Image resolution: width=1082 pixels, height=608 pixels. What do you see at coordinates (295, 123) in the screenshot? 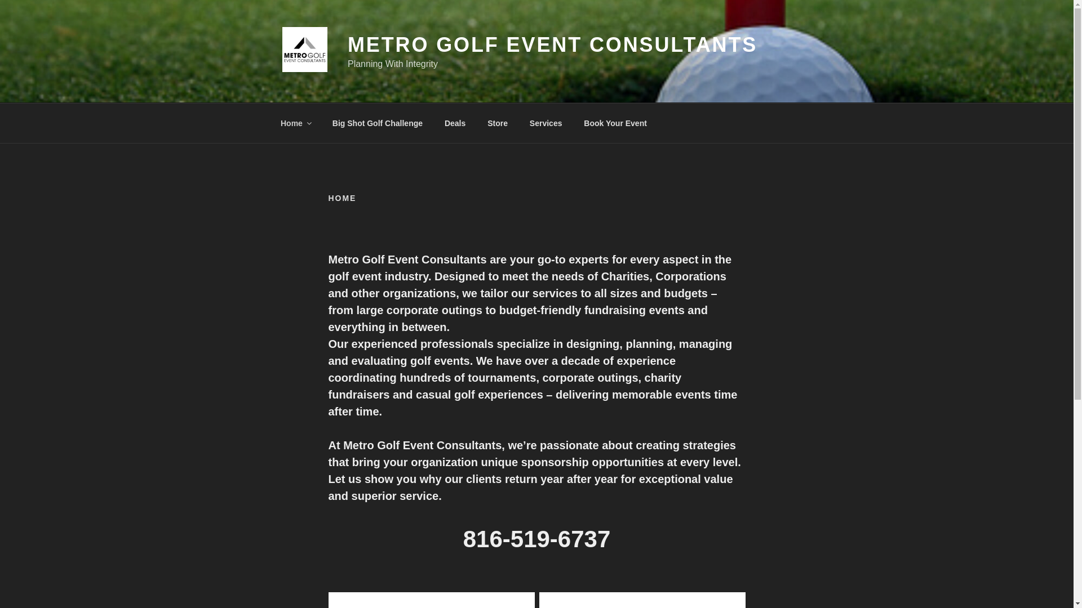
I see `Home` at bounding box center [295, 123].